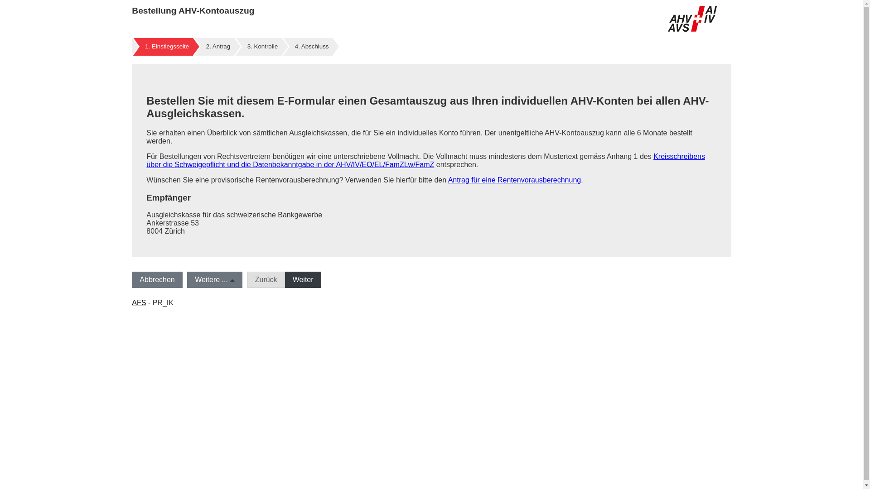  What do you see at coordinates (692, 19) in the screenshot?
I see `Titel` at bounding box center [692, 19].